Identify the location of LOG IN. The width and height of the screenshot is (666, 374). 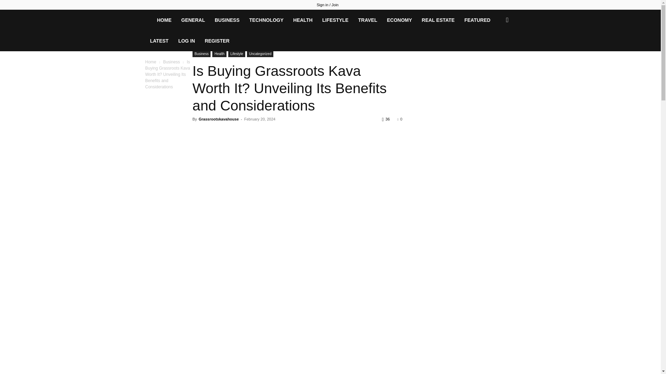
(187, 41).